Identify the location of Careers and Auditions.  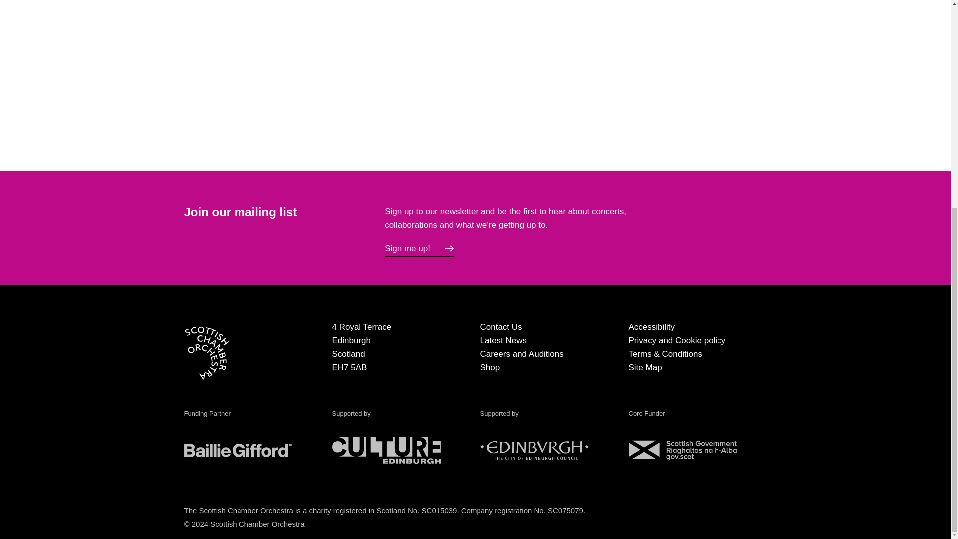
(521, 354).